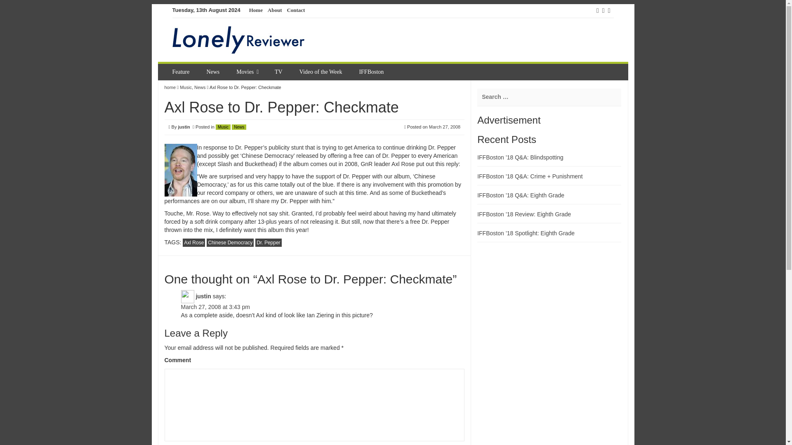 The image size is (792, 445). Describe the element at coordinates (214, 307) in the screenshot. I see `March 27, 2008 at 3:43 pm` at that location.